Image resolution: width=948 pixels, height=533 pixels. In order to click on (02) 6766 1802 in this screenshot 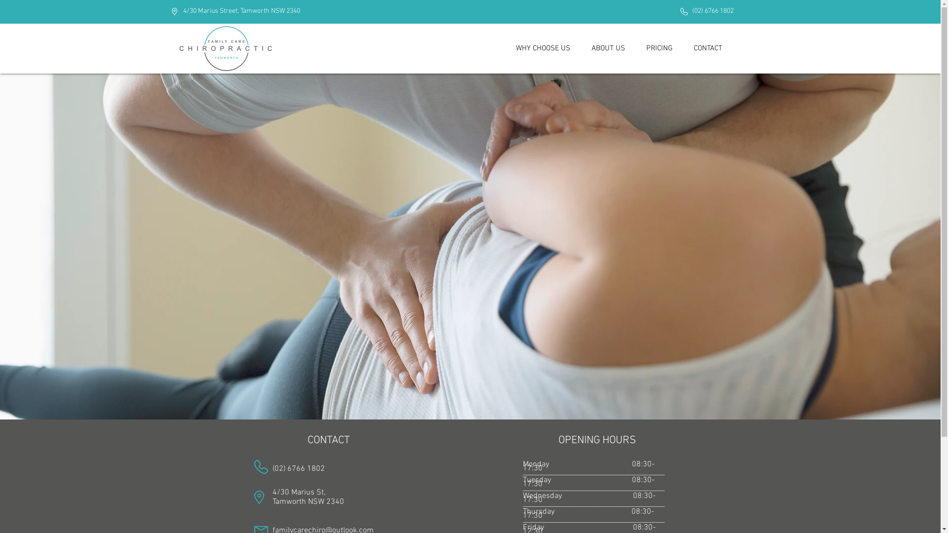, I will do `click(299, 469)`.